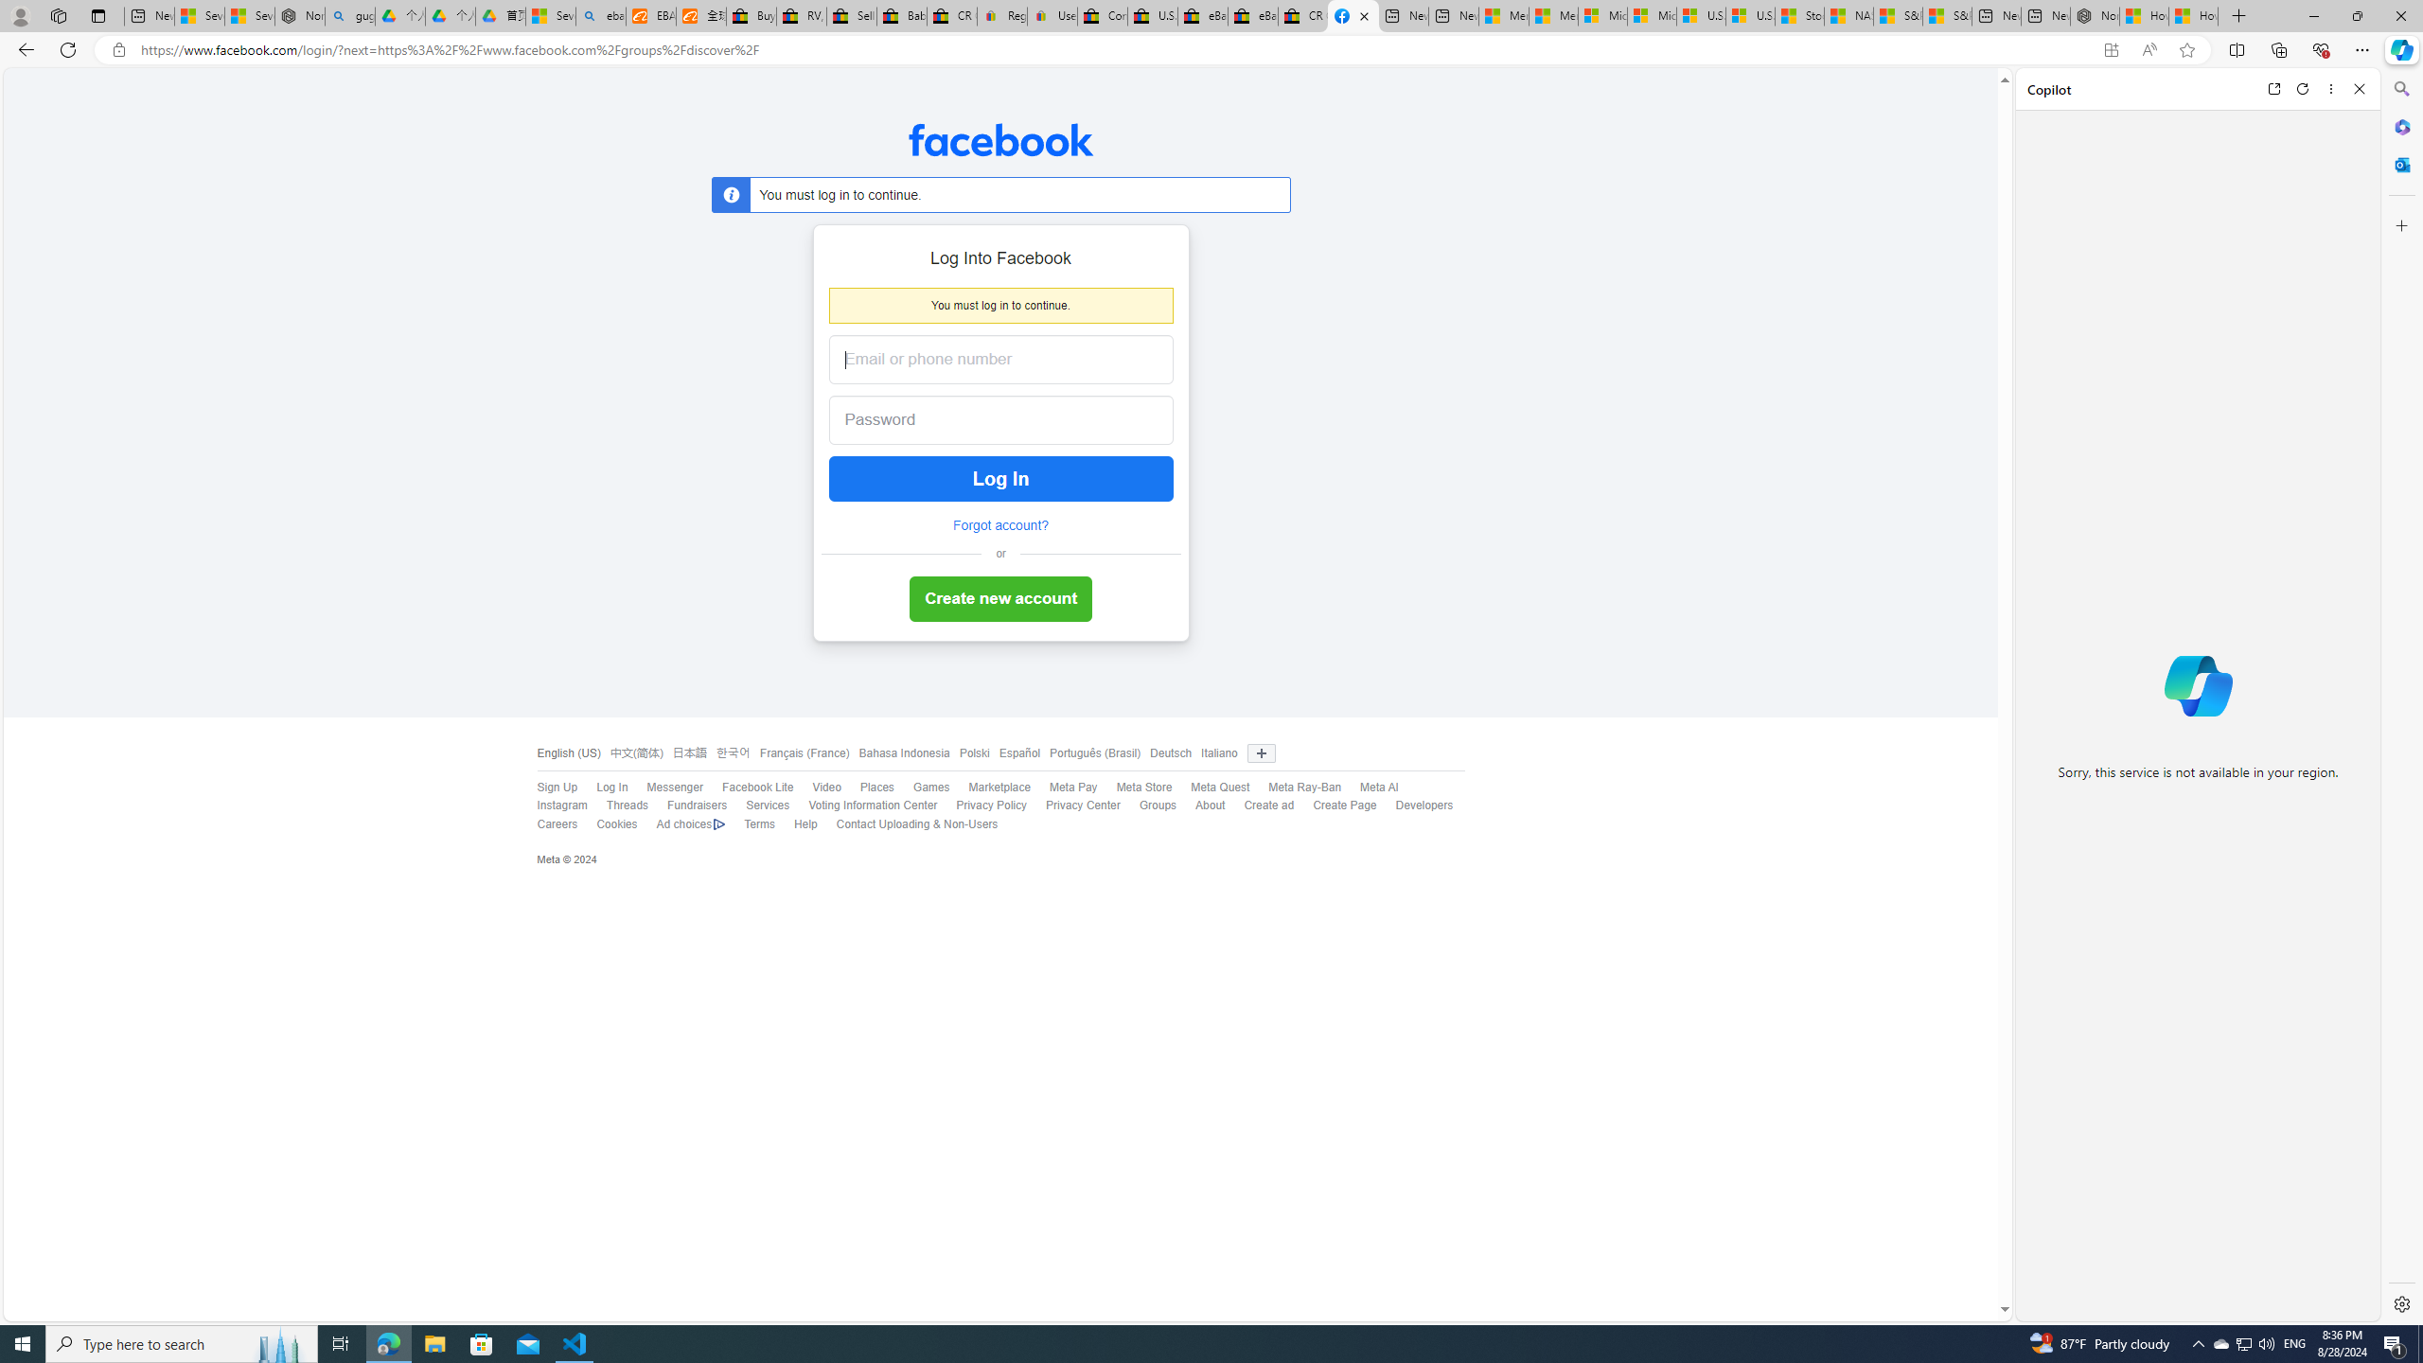 The image size is (2423, 1363). Describe the element at coordinates (617, 806) in the screenshot. I see `Threads` at that location.